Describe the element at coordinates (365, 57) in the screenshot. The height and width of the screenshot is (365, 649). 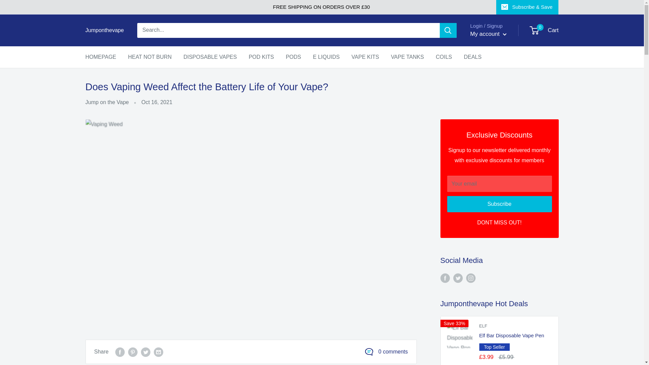
I see `PODS` at that location.